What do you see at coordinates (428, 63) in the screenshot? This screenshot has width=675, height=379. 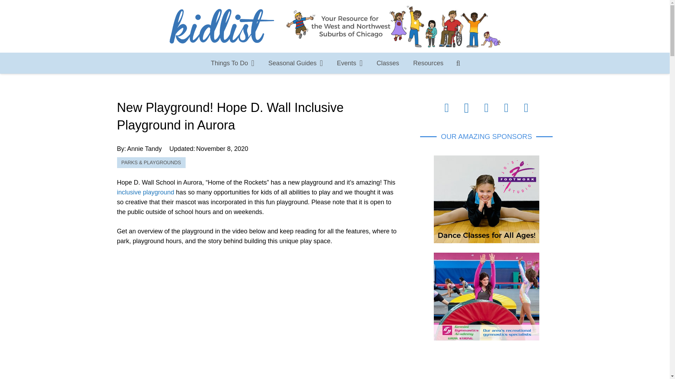 I see `Resources` at bounding box center [428, 63].